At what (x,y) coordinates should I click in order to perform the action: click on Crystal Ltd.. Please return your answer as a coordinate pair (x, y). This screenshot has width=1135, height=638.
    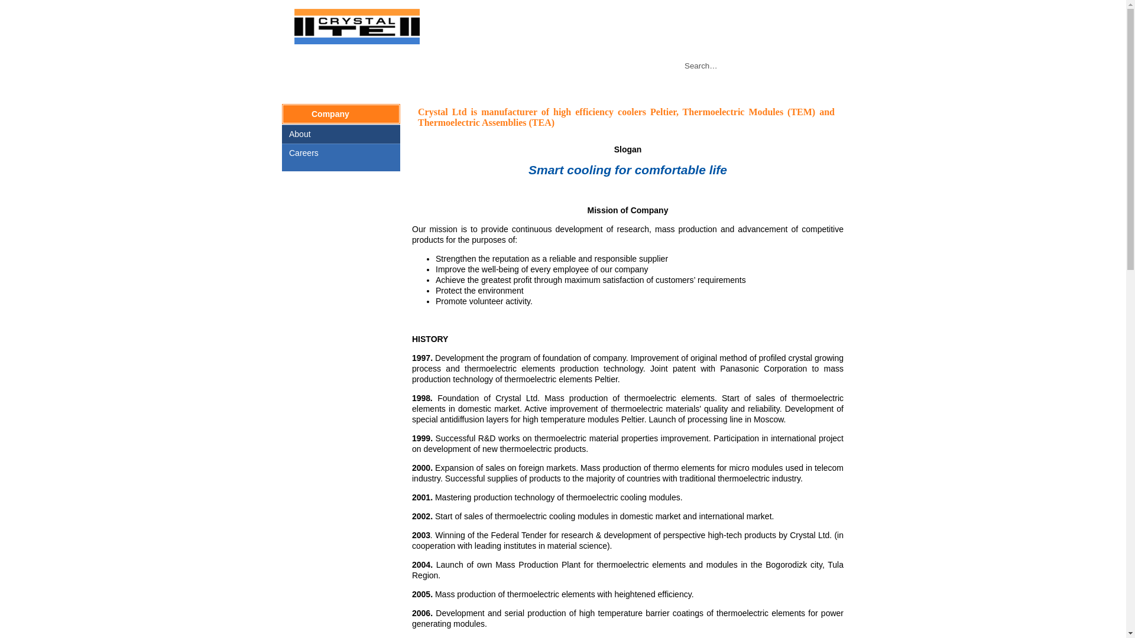
    Looking at the image, I should click on (357, 40).